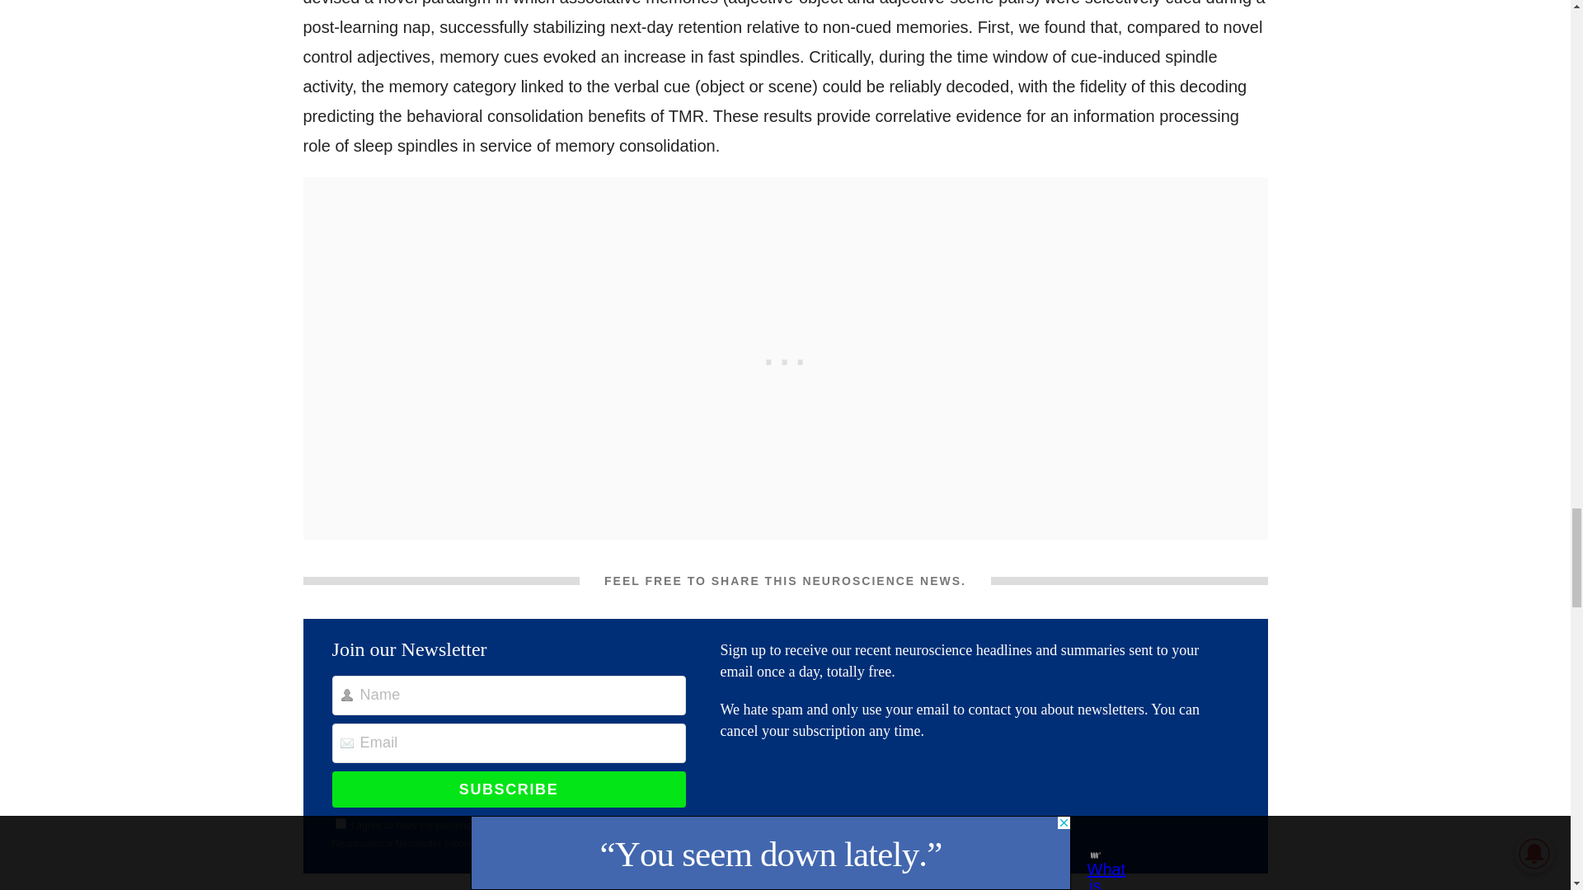  I want to click on SUBSCRIBE, so click(509, 789).